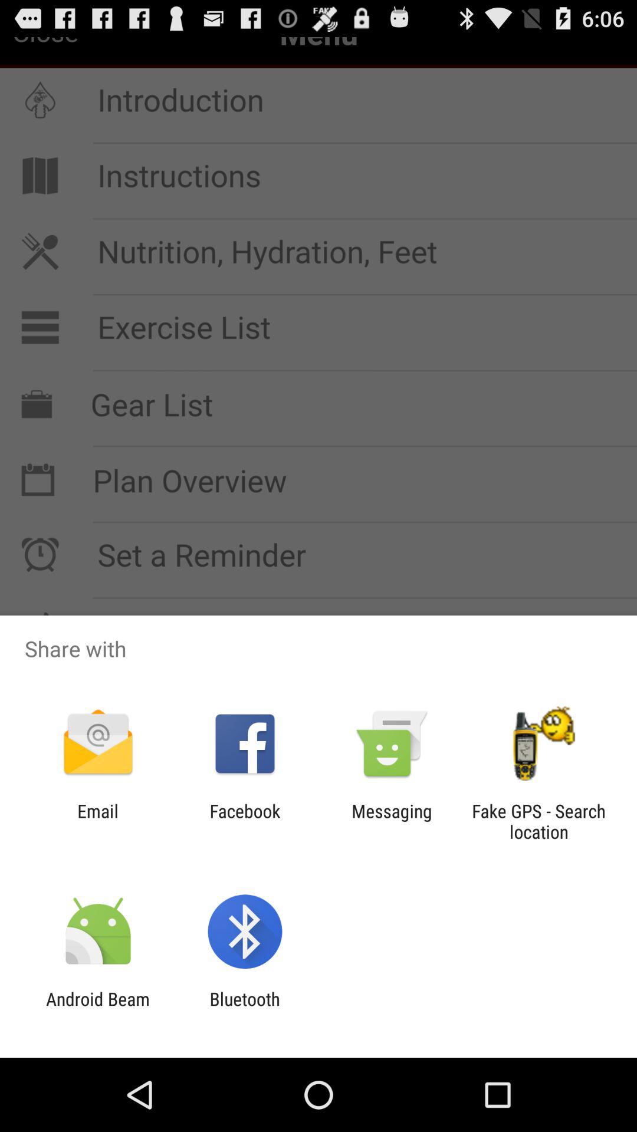 The width and height of the screenshot is (637, 1132). I want to click on turn on facebook item, so click(245, 821).